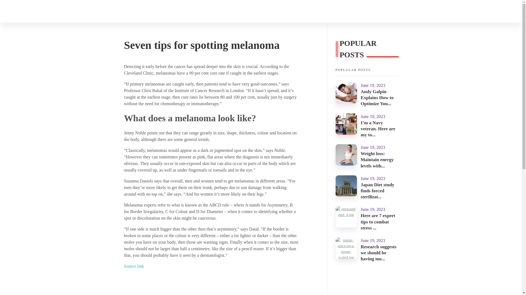 The height and width of the screenshot is (295, 526). What do you see at coordinates (134, 266) in the screenshot?
I see `Source link` at bounding box center [134, 266].